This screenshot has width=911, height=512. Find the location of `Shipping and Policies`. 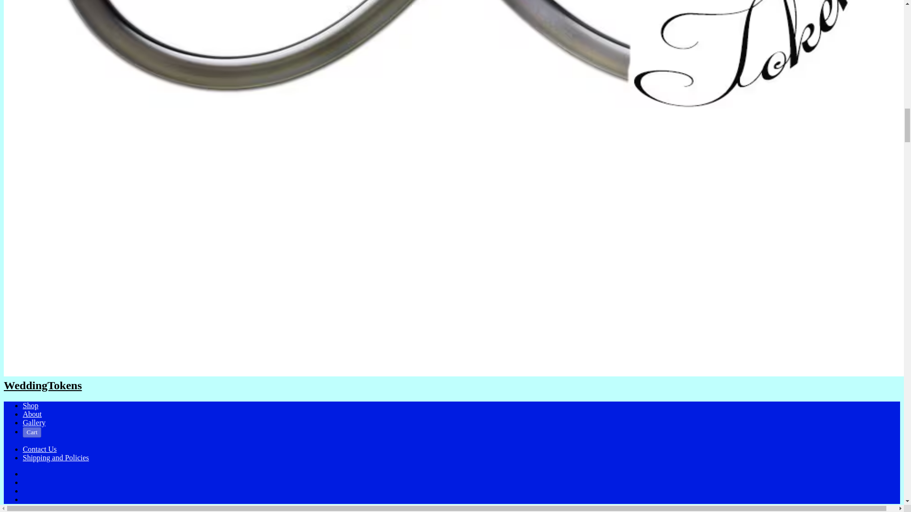

Shipping and Policies is located at coordinates (56, 457).